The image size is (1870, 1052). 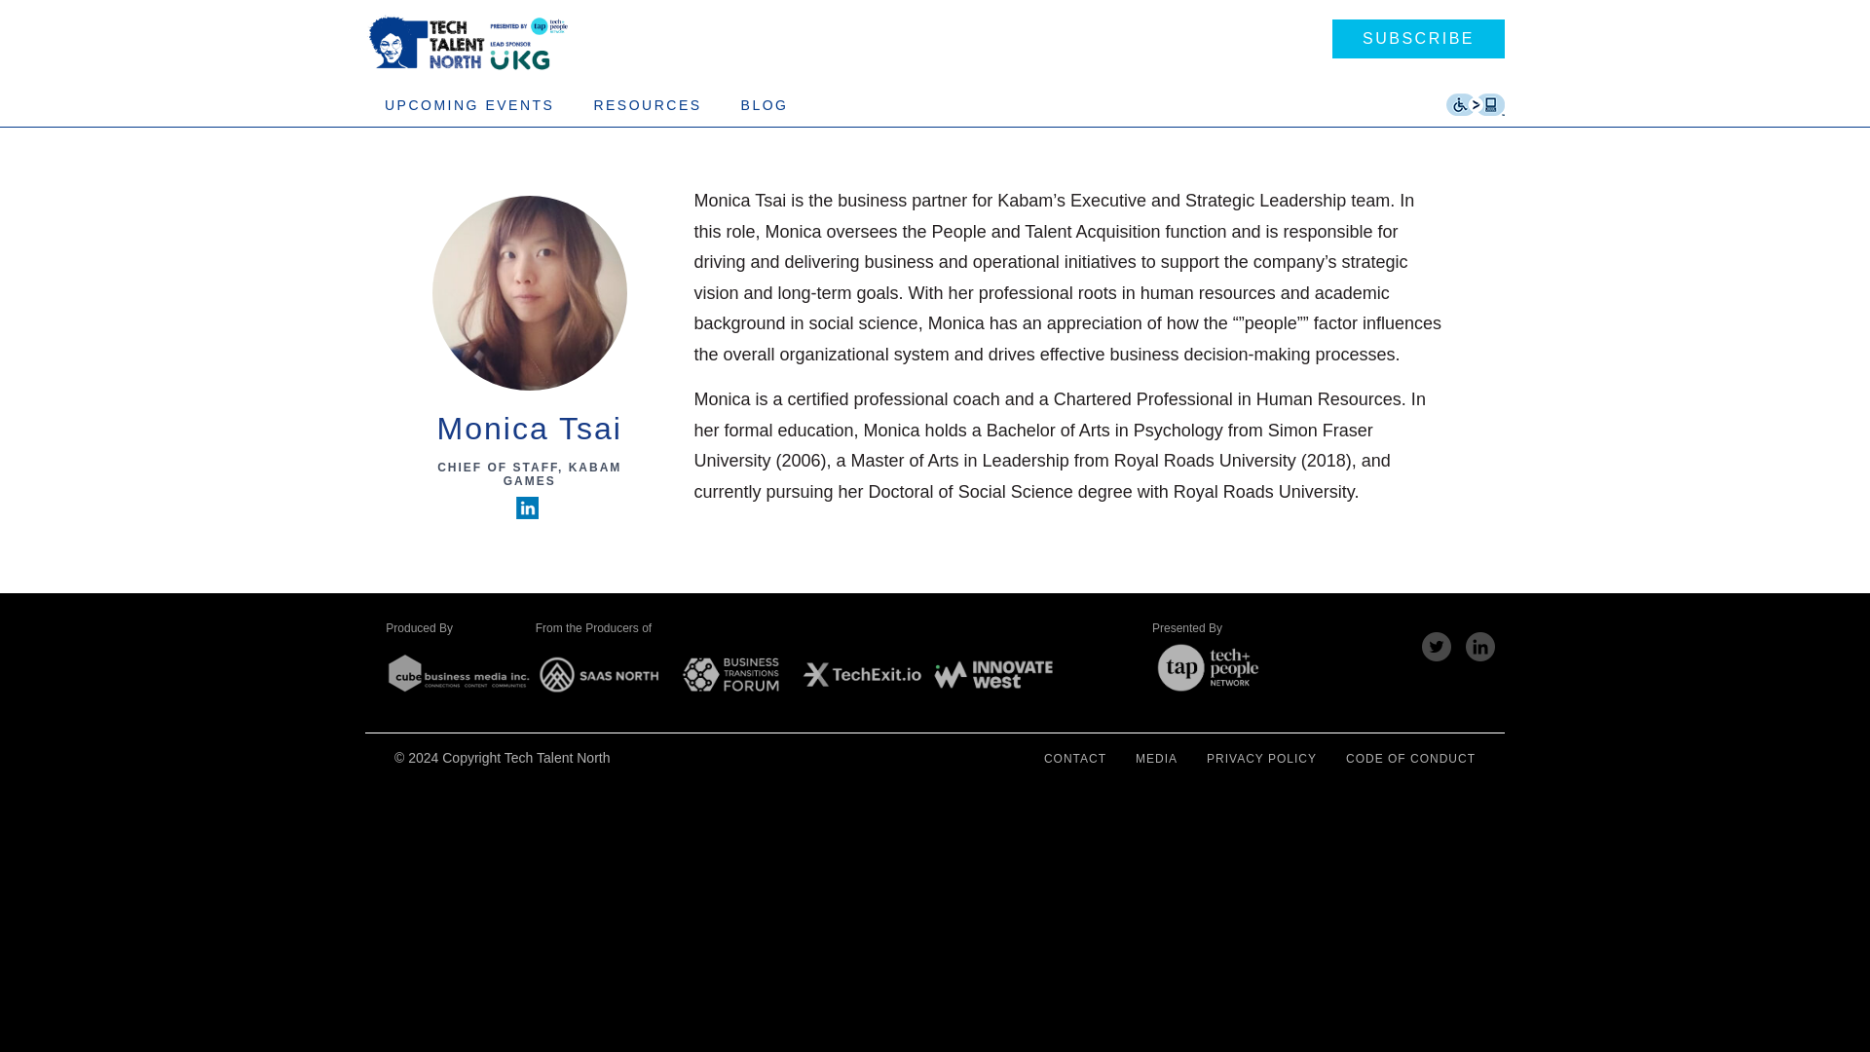 What do you see at coordinates (1410, 758) in the screenshot?
I see `CODE OF CONDUCT` at bounding box center [1410, 758].